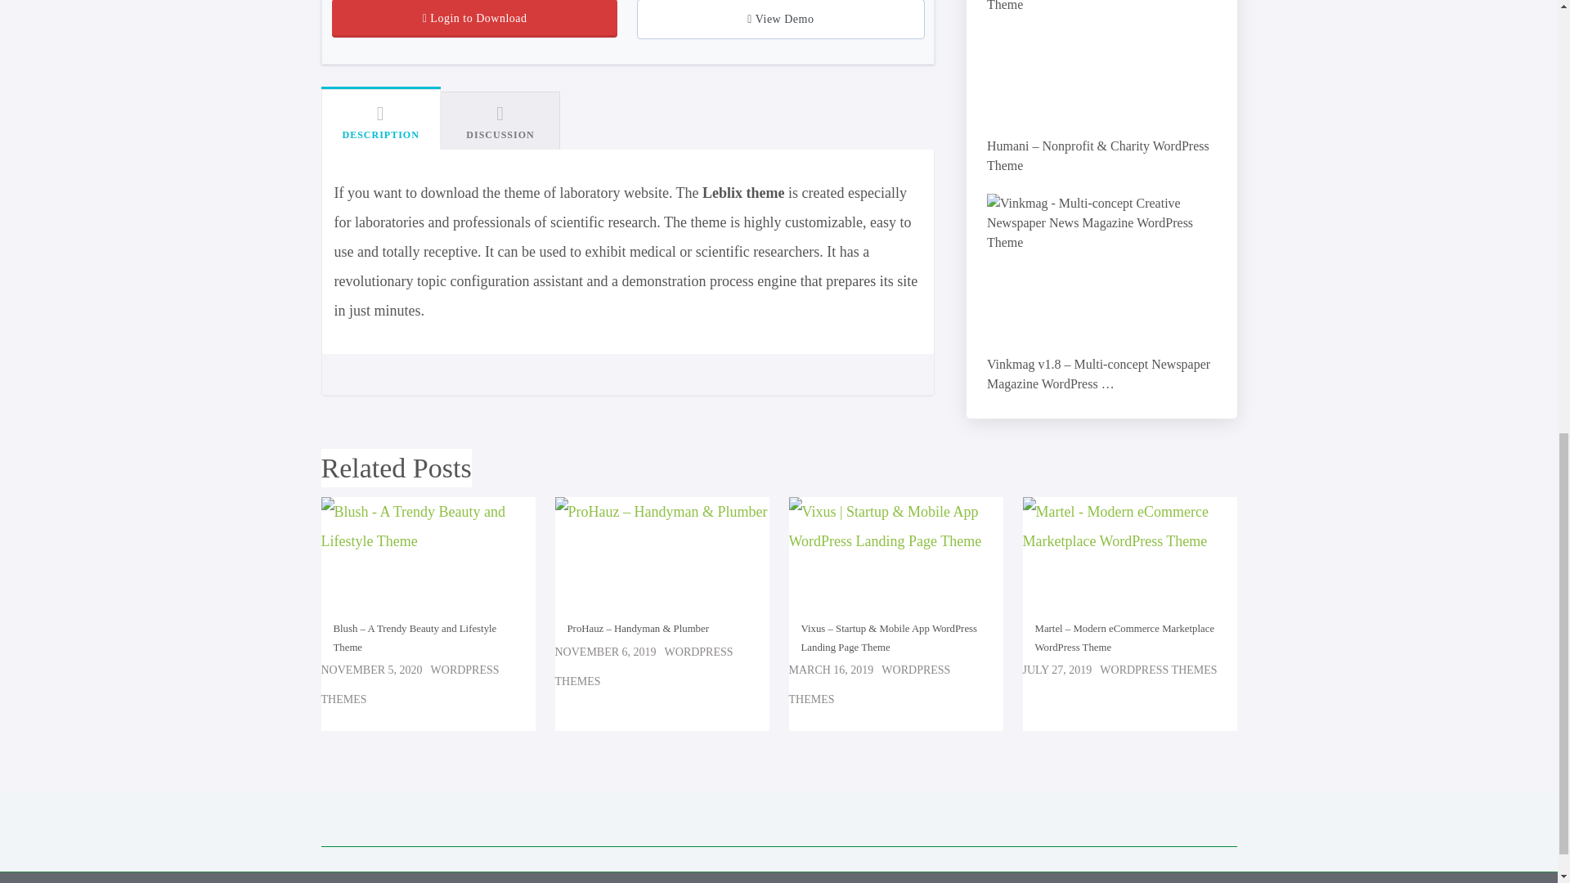 This screenshot has width=1570, height=883. What do you see at coordinates (379, 119) in the screenshot?
I see `DESCRIPTION` at bounding box center [379, 119].